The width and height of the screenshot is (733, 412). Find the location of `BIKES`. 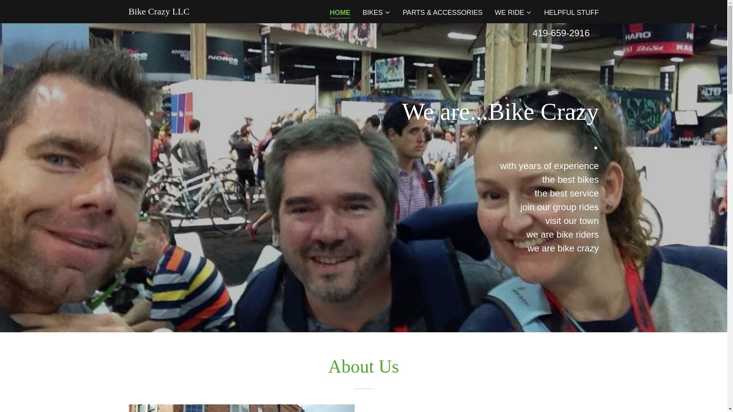

BIKES is located at coordinates (376, 12).